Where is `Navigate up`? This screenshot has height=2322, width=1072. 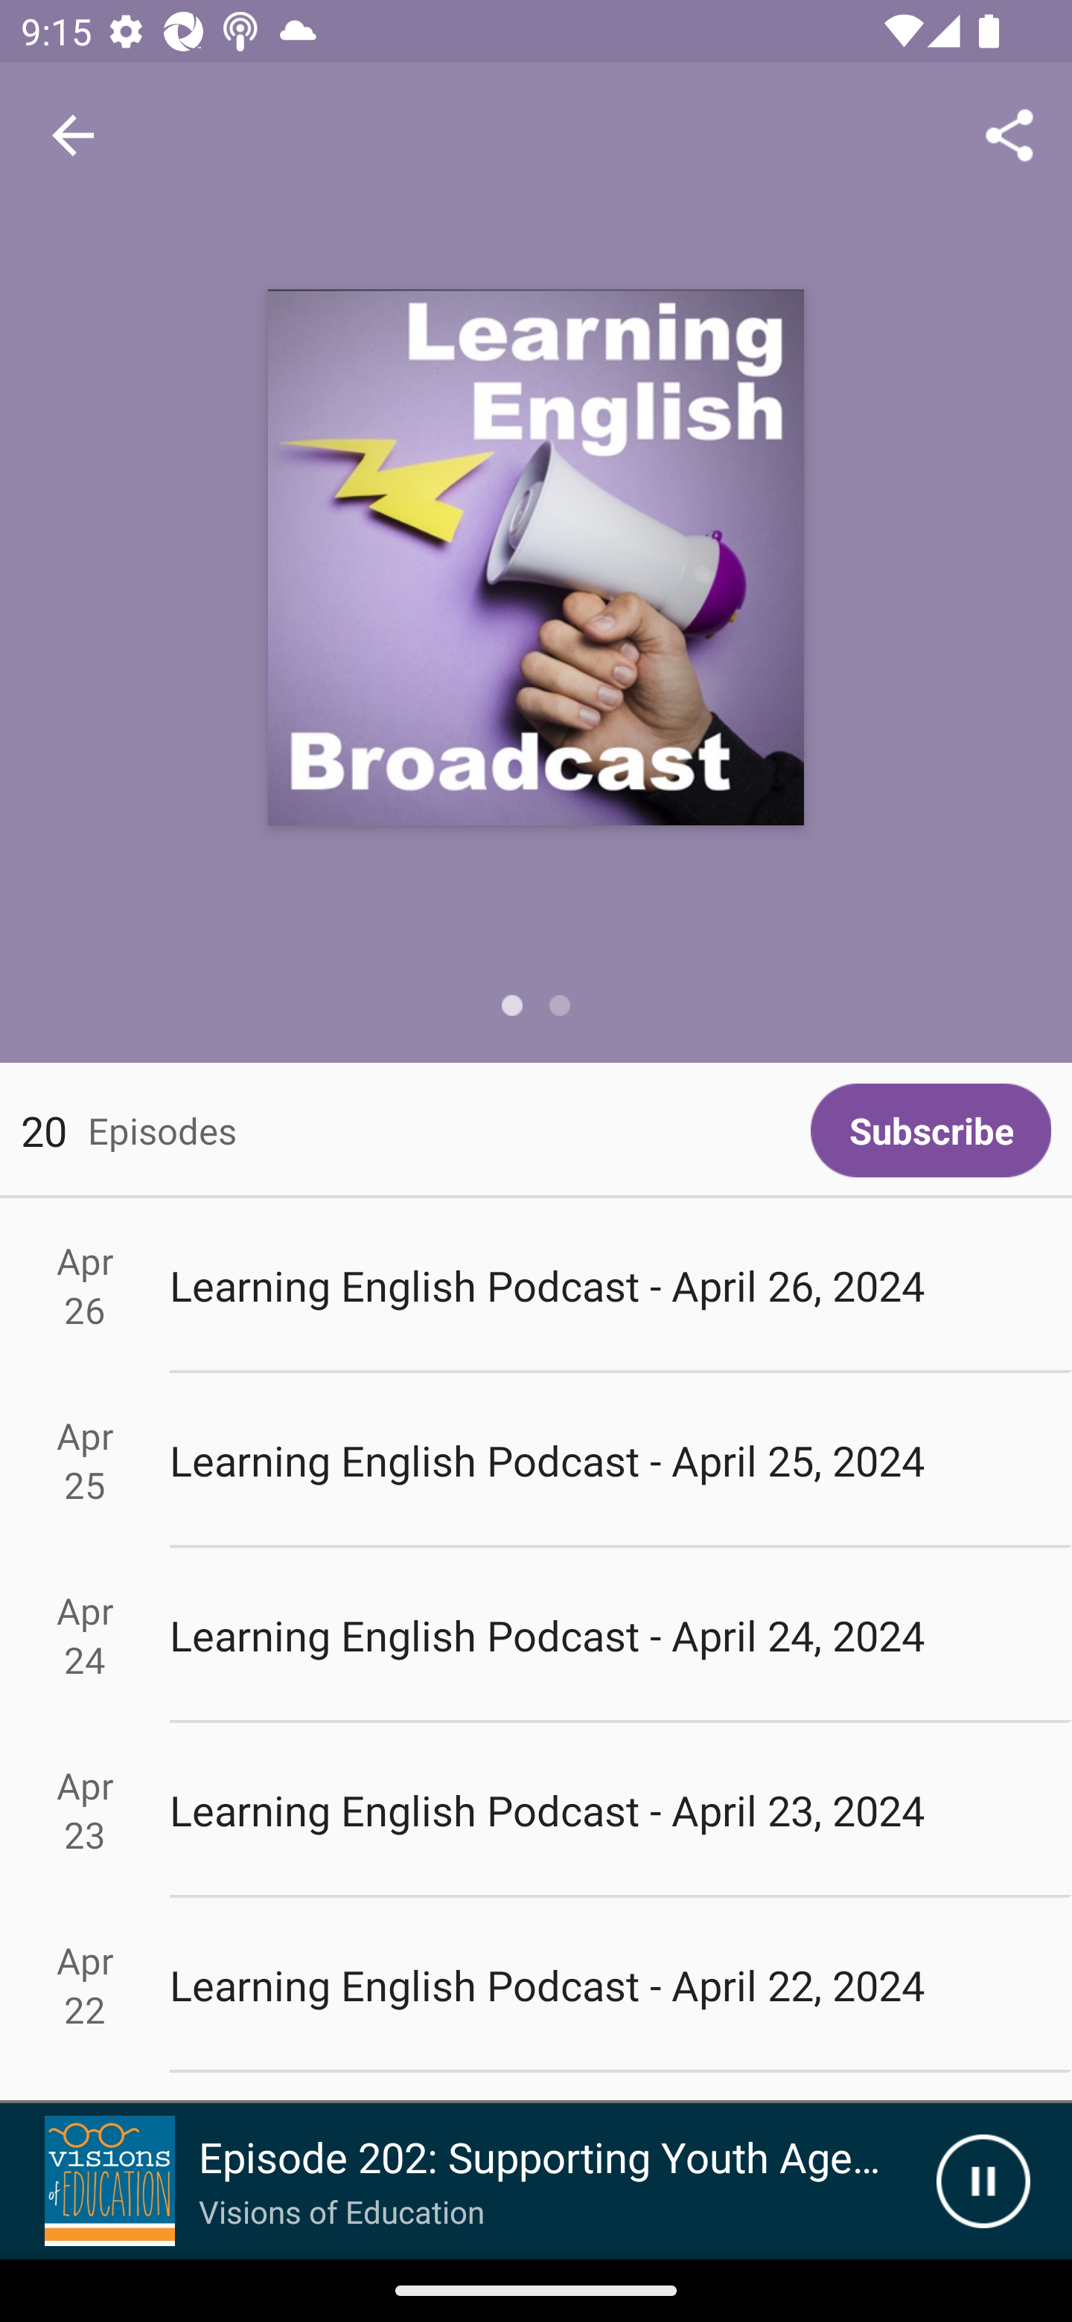 Navigate up is located at coordinates (73, 135).